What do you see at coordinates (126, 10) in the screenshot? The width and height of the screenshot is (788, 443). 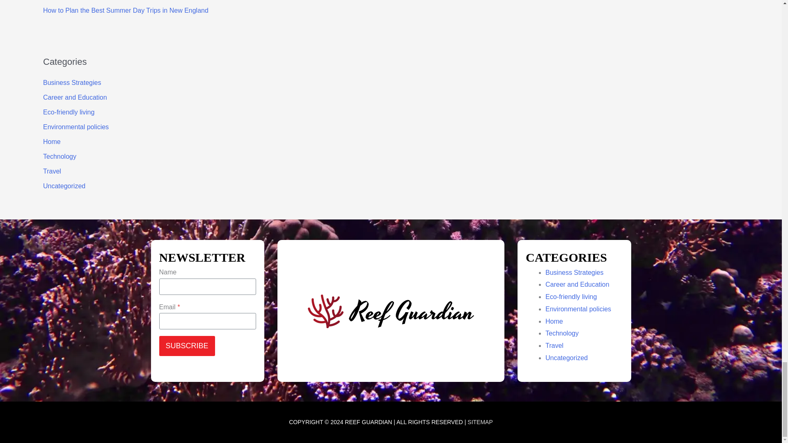 I see `How to Plan the Best Summer Day Trips in New England` at bounding box center [126, 10].